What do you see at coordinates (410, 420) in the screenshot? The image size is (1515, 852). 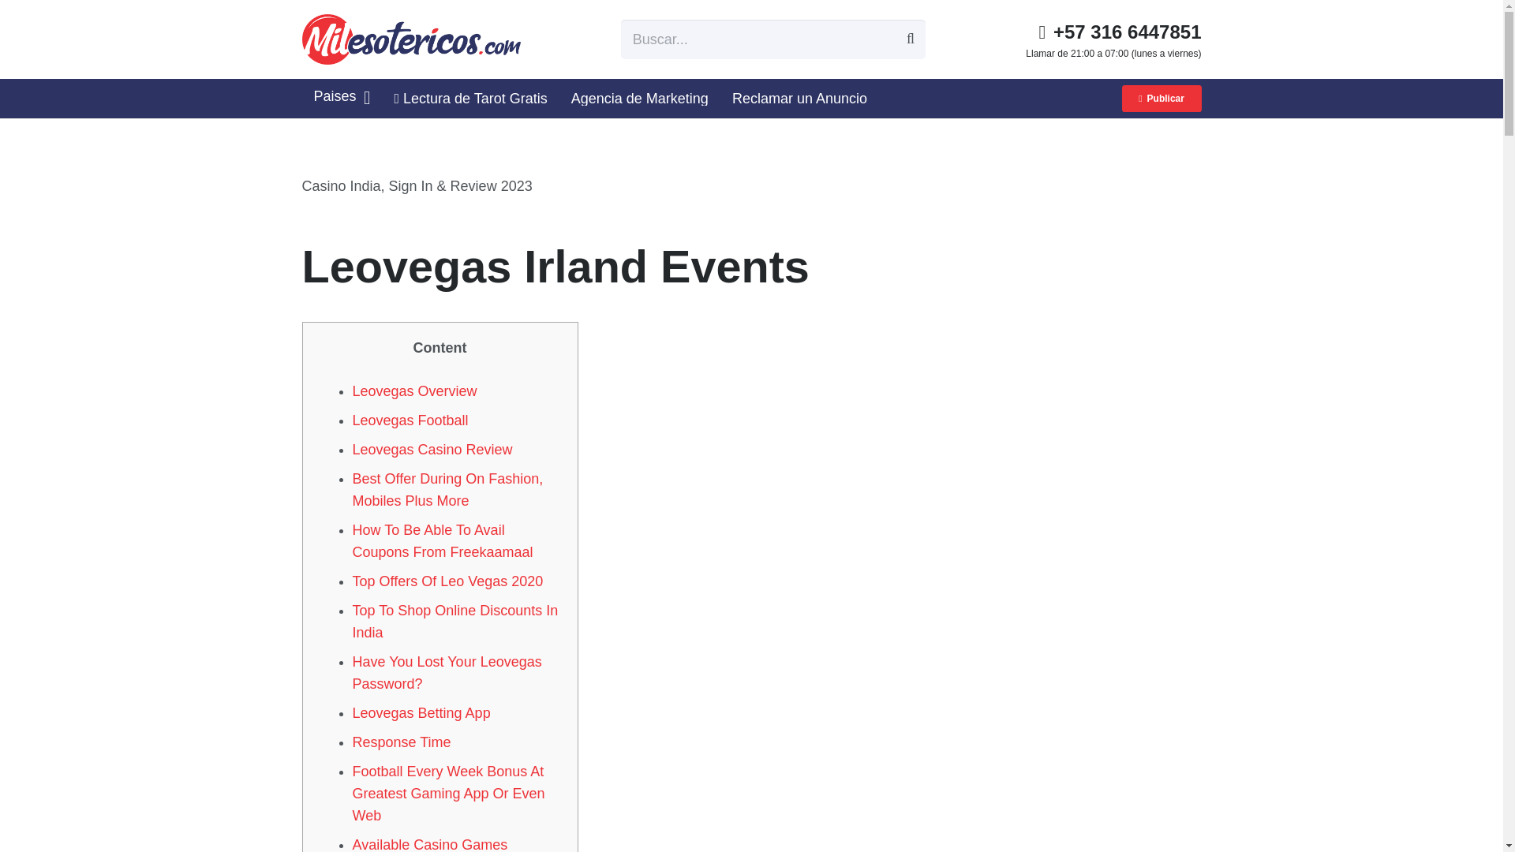 I see `Leovegas Football` at bounding box center [410, 420].